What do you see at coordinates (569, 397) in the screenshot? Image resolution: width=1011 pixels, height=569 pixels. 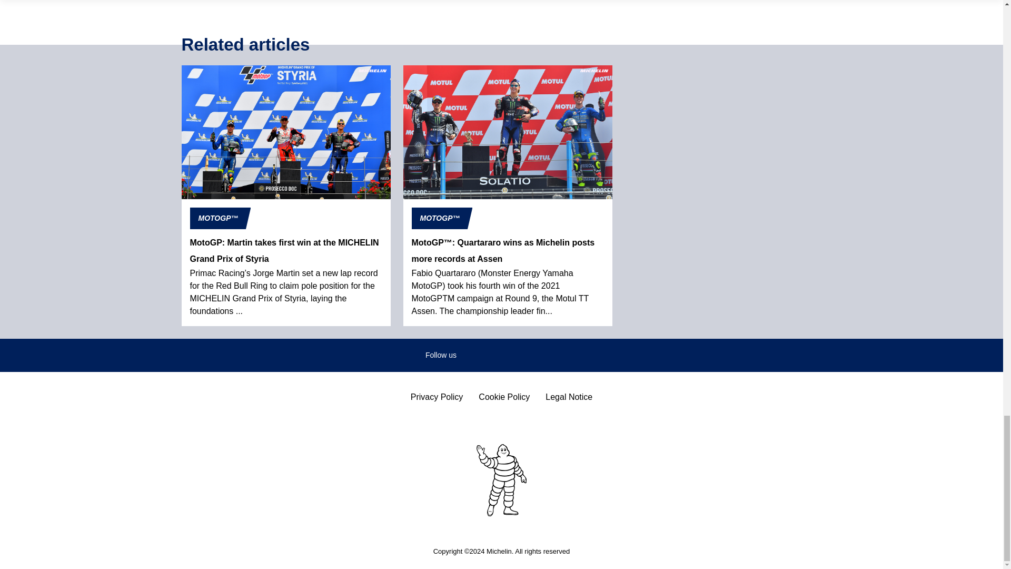 I see `Legal Notice` at bounding box center [569, 397].